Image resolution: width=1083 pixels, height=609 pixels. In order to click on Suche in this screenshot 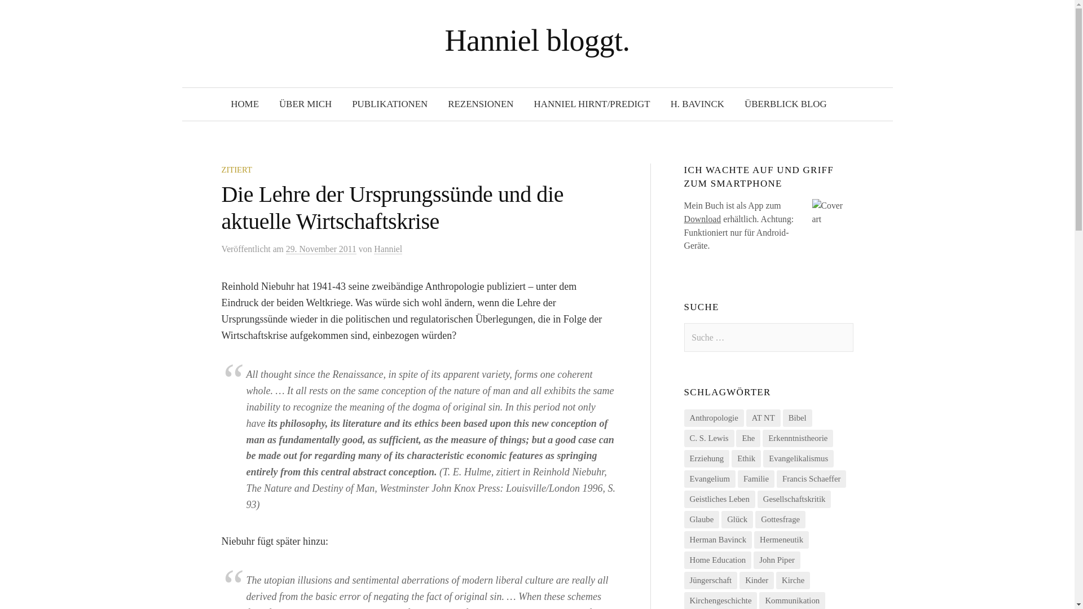, I will do `click(27, 14)`.